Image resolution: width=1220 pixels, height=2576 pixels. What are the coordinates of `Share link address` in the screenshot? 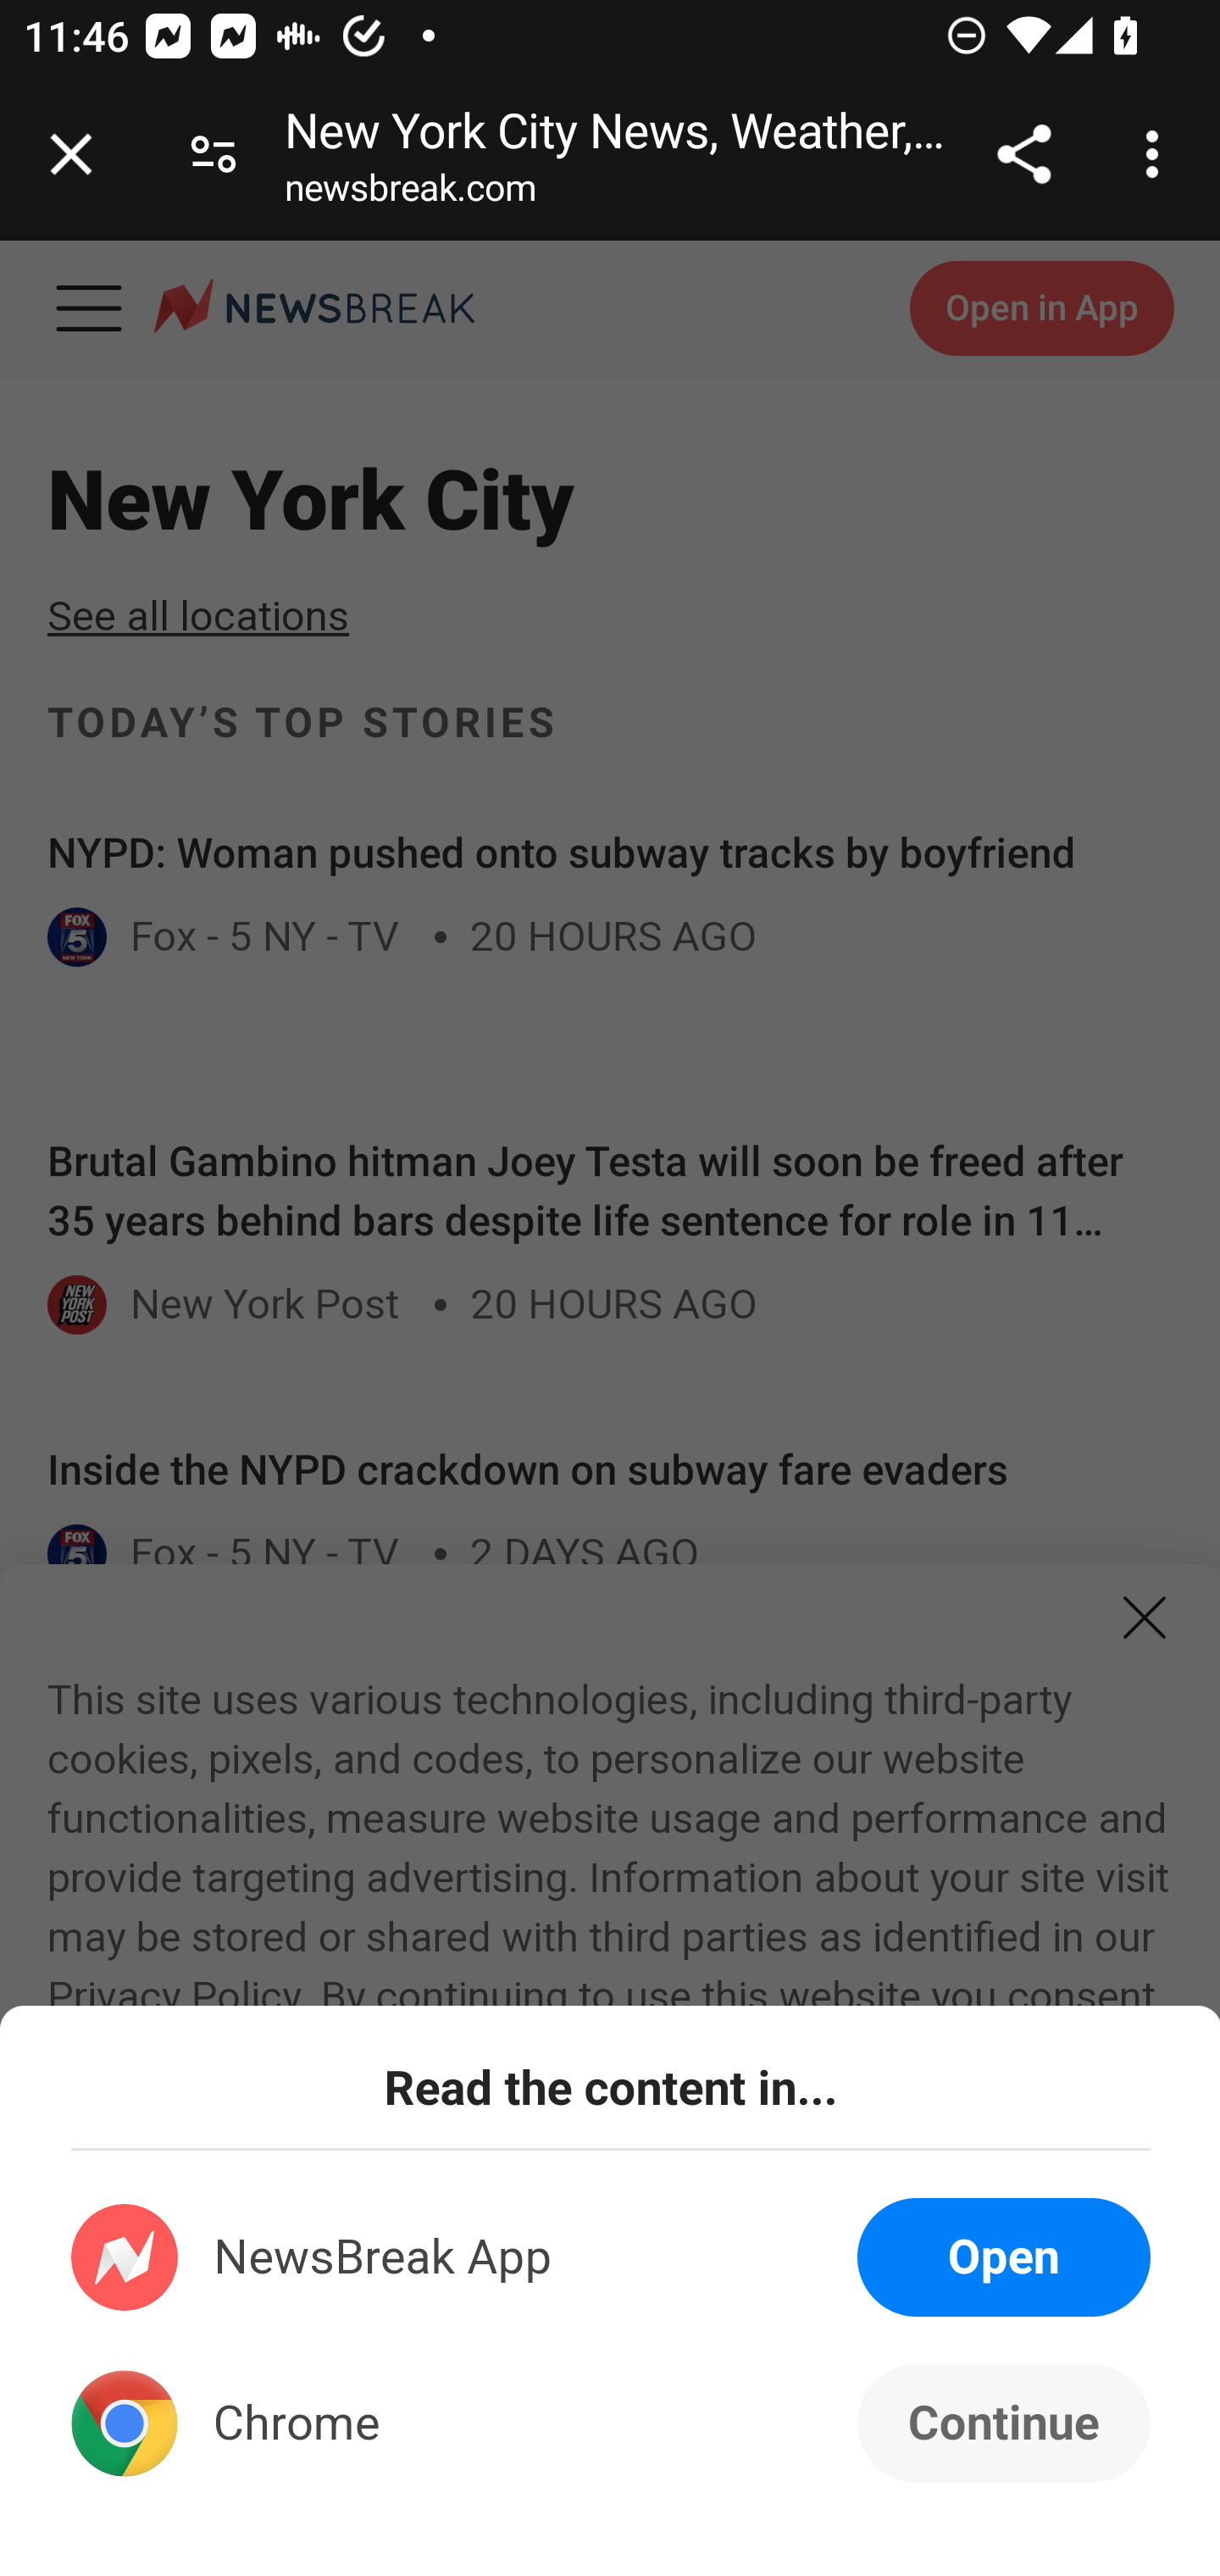 It's located at (1023, 154).